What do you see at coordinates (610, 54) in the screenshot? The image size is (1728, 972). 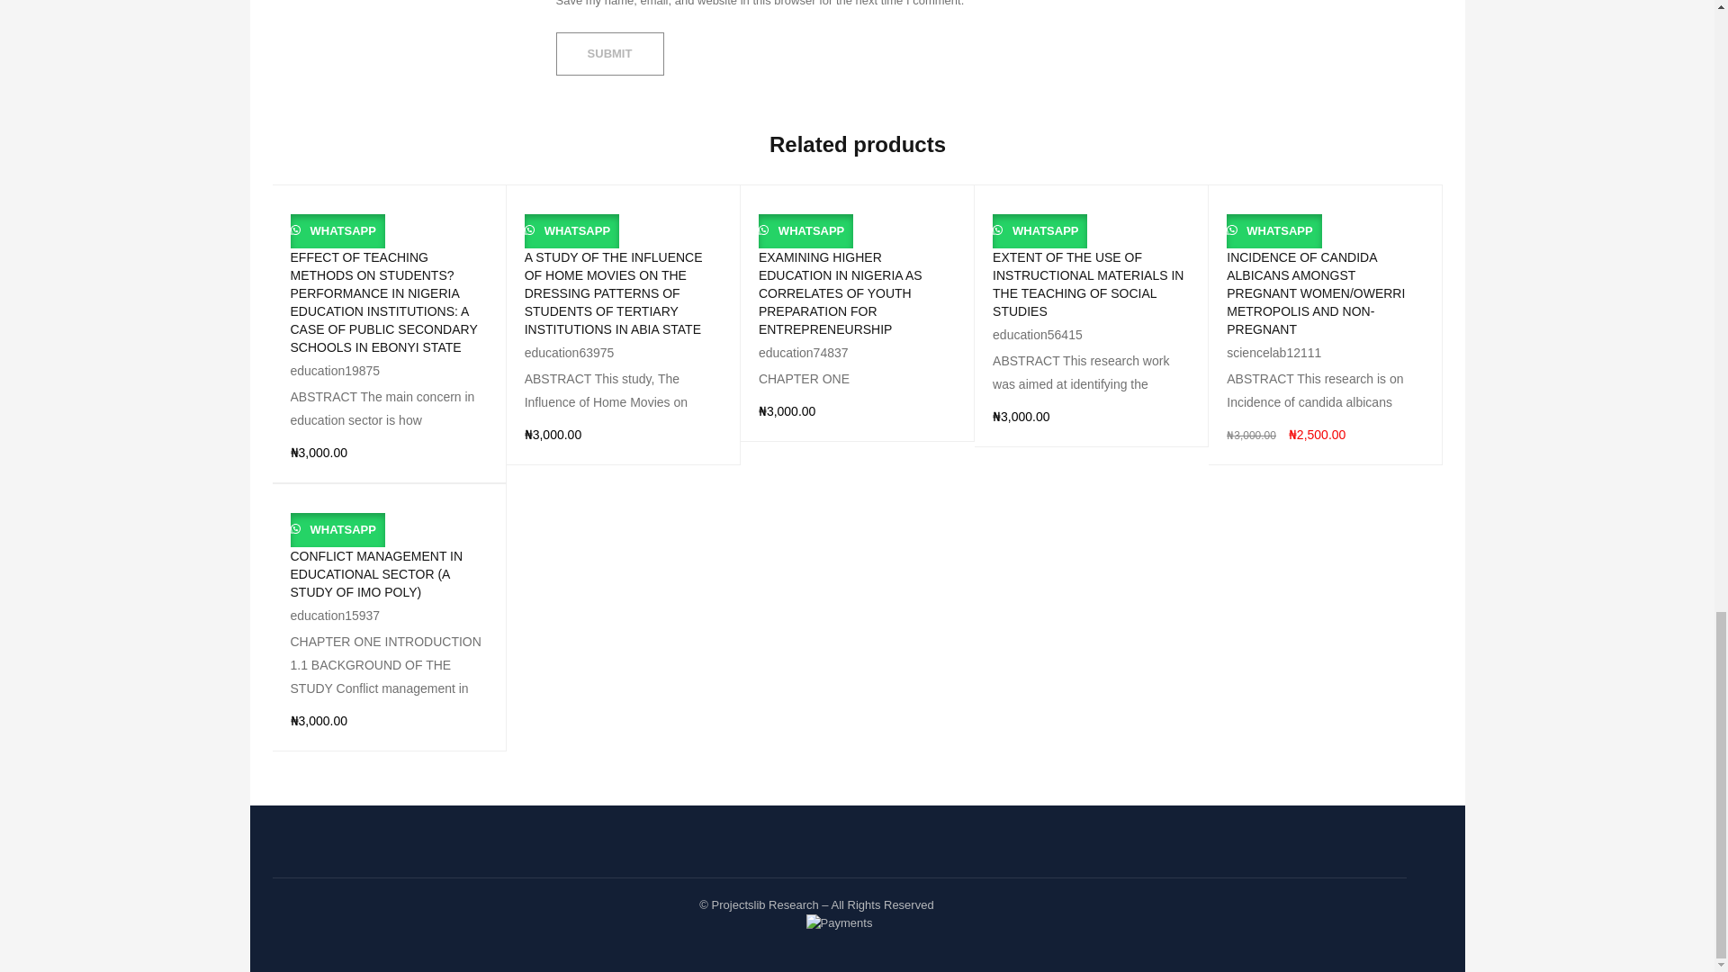 I see `Submit` at bounding box center [610, 54].